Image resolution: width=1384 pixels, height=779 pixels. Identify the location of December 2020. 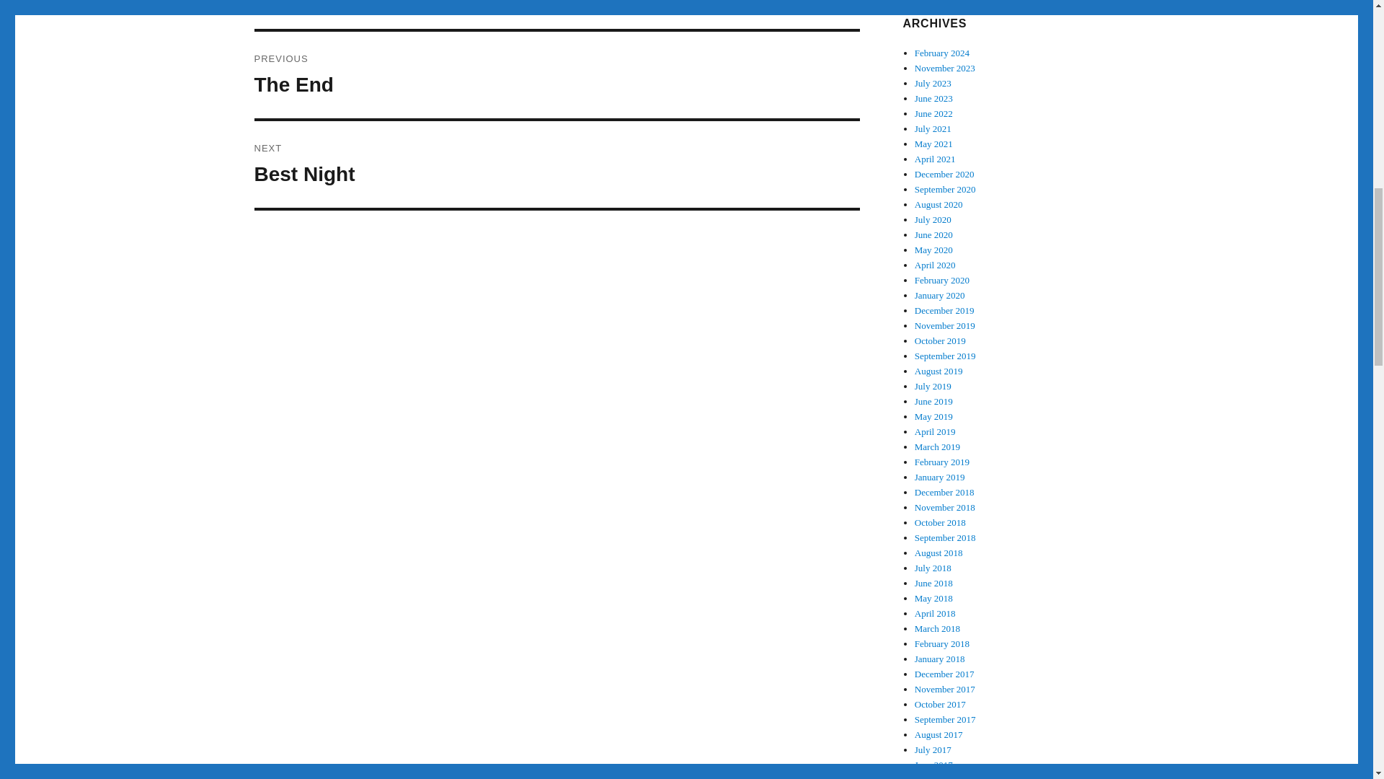
(934, 144).